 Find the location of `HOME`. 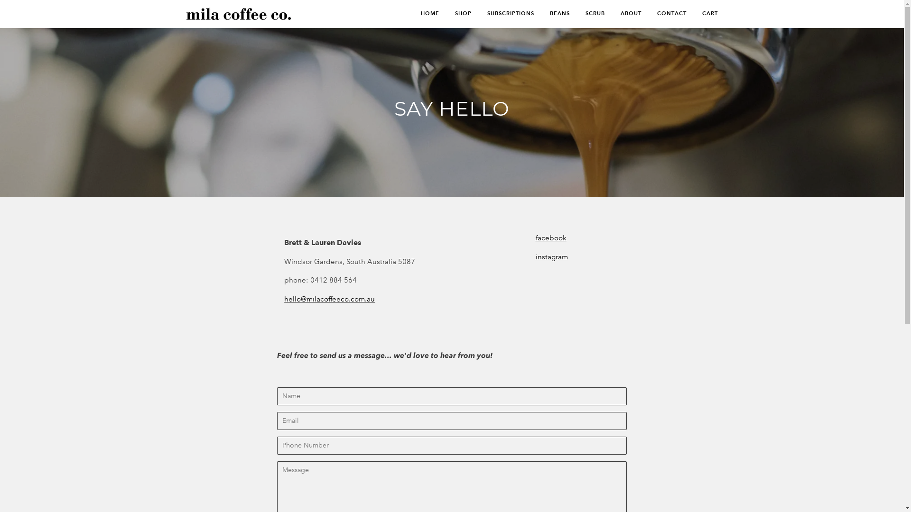

HOME is located at coordinates (427, 14).